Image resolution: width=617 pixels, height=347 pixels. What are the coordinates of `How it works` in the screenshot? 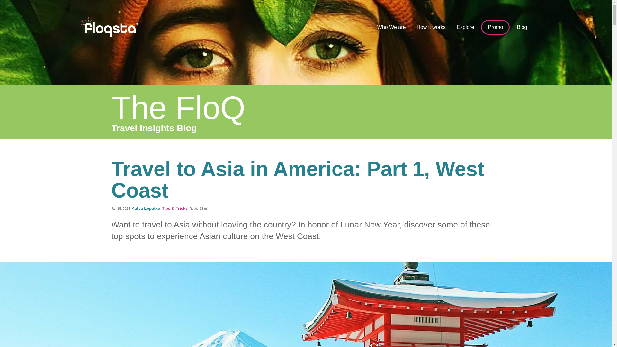 It's located at (431, 27).